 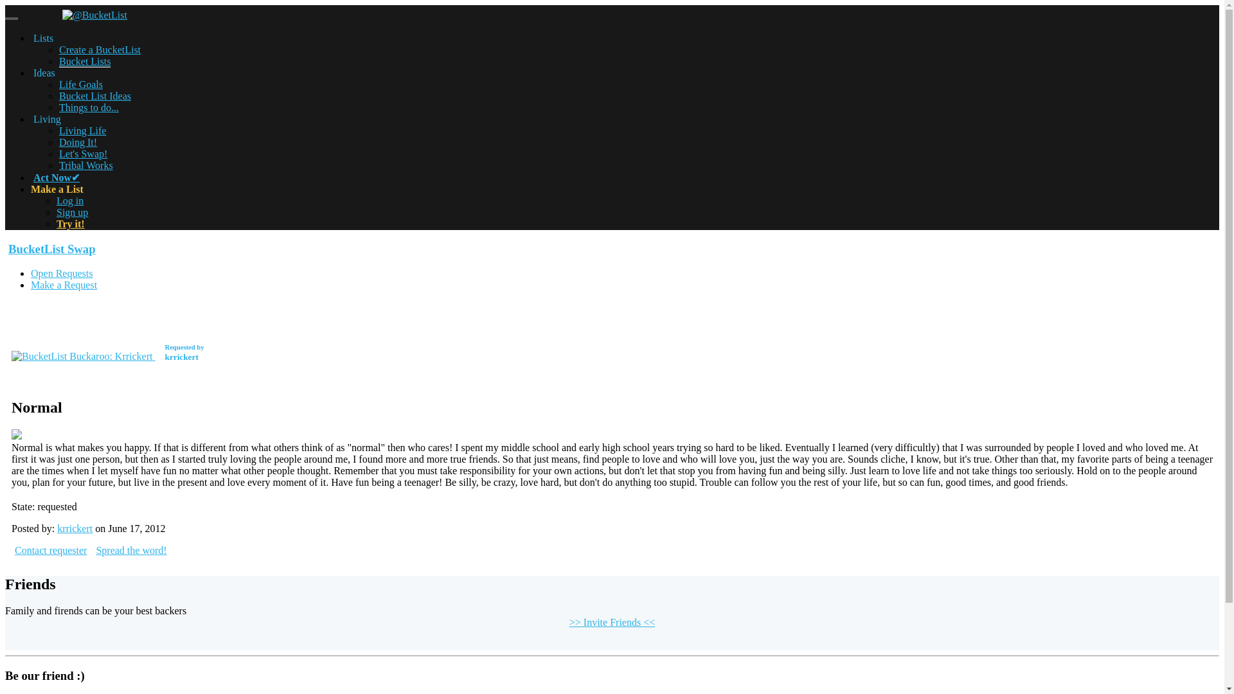 I want to click on Sign up, so click(x=50, y=249).